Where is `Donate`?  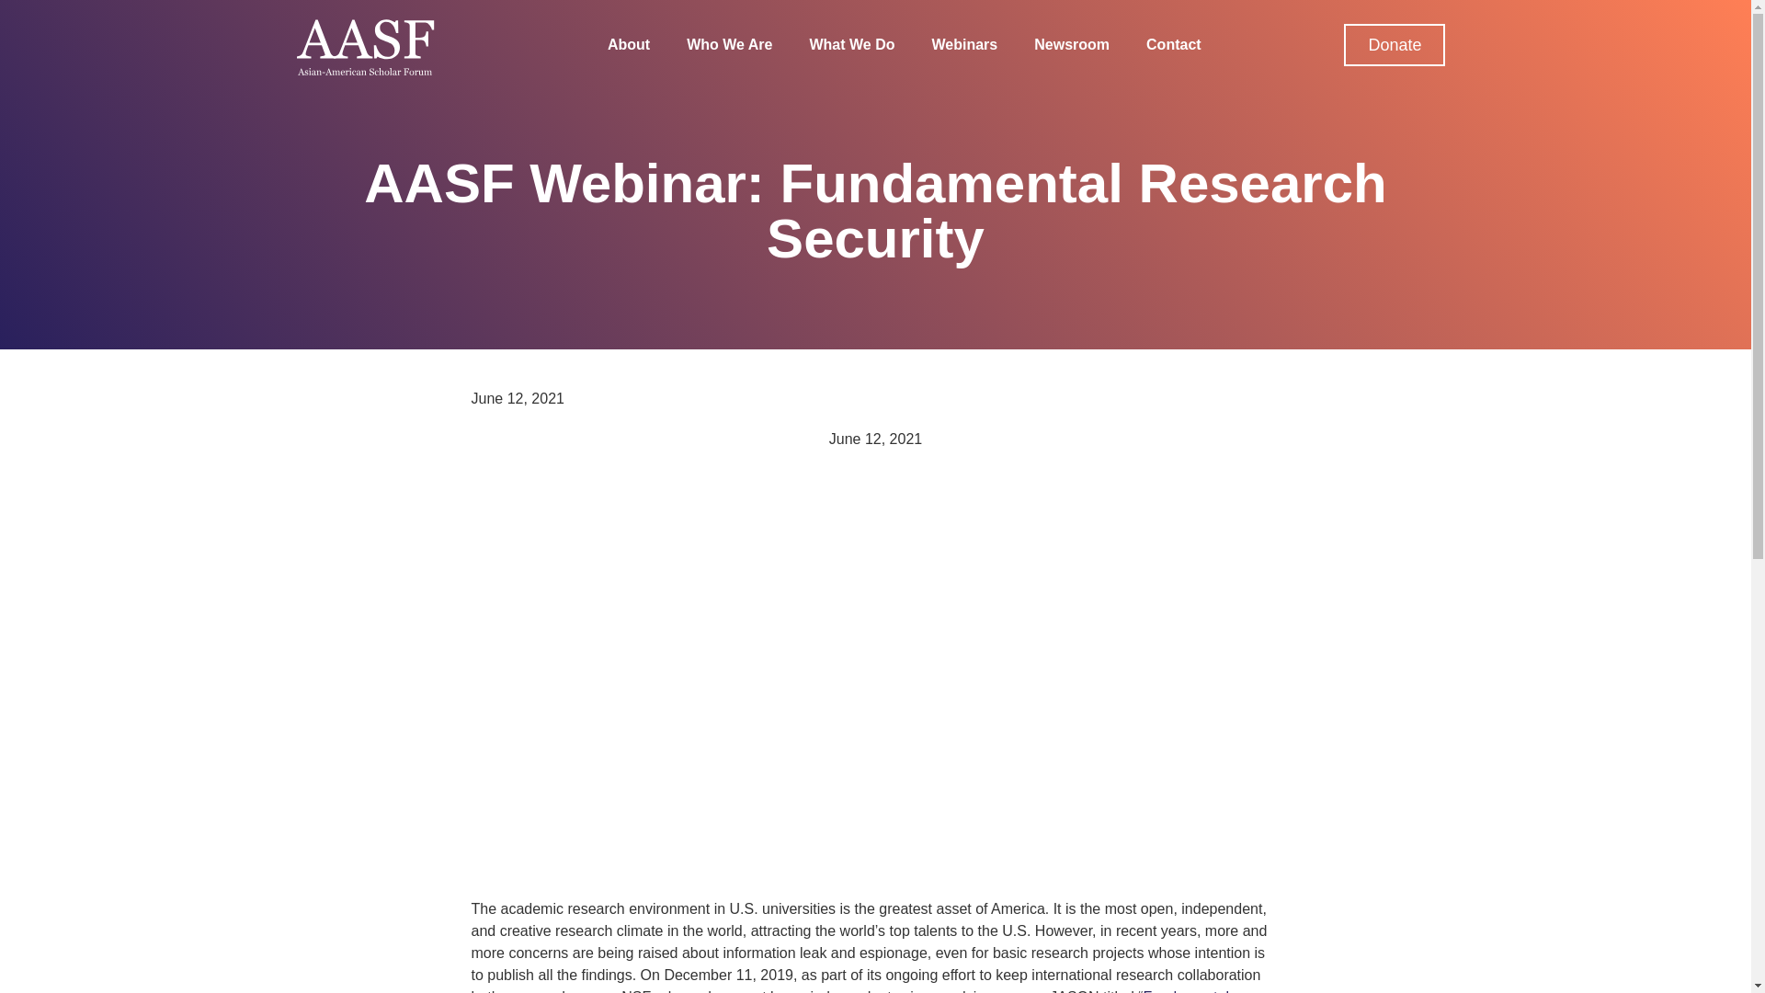 Donate is located at coordinates (1394, 44).